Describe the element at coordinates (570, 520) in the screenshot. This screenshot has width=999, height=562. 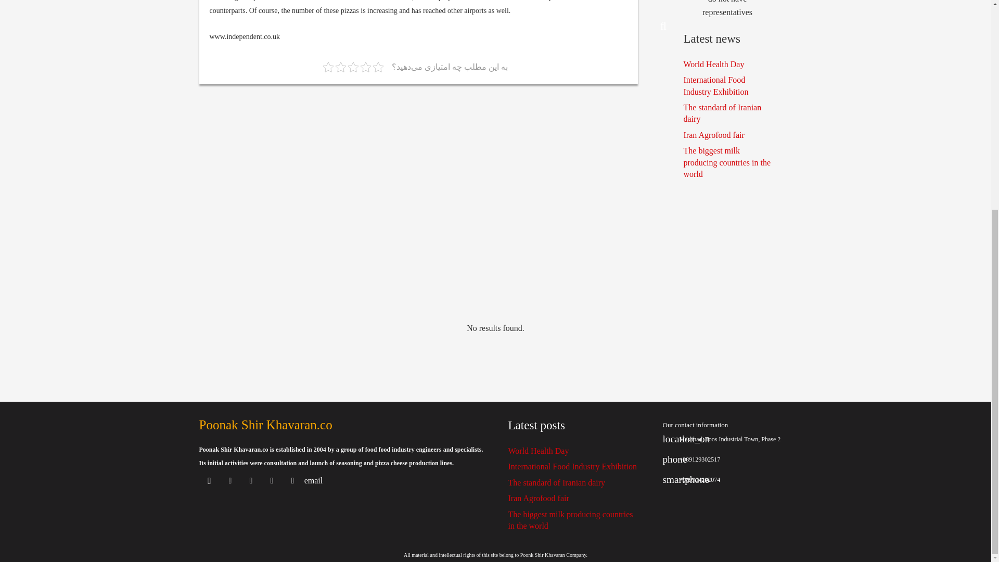
I see `The biggest milk producing countries in the world` at that location.